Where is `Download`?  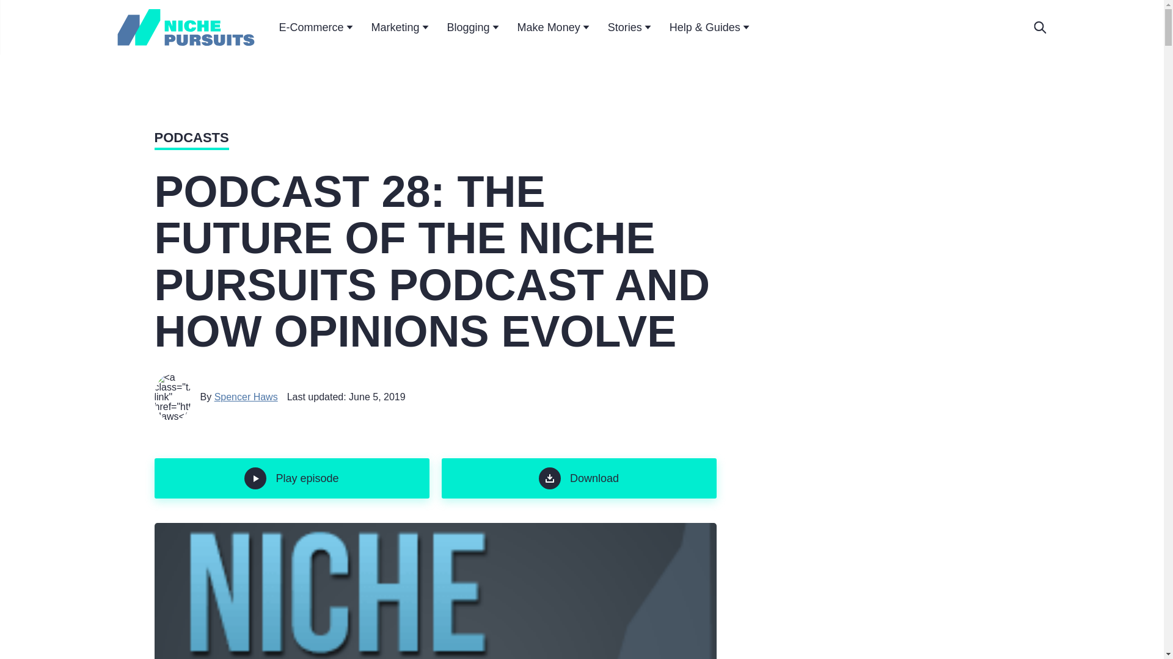
Download is located at coordinates (578, 478).